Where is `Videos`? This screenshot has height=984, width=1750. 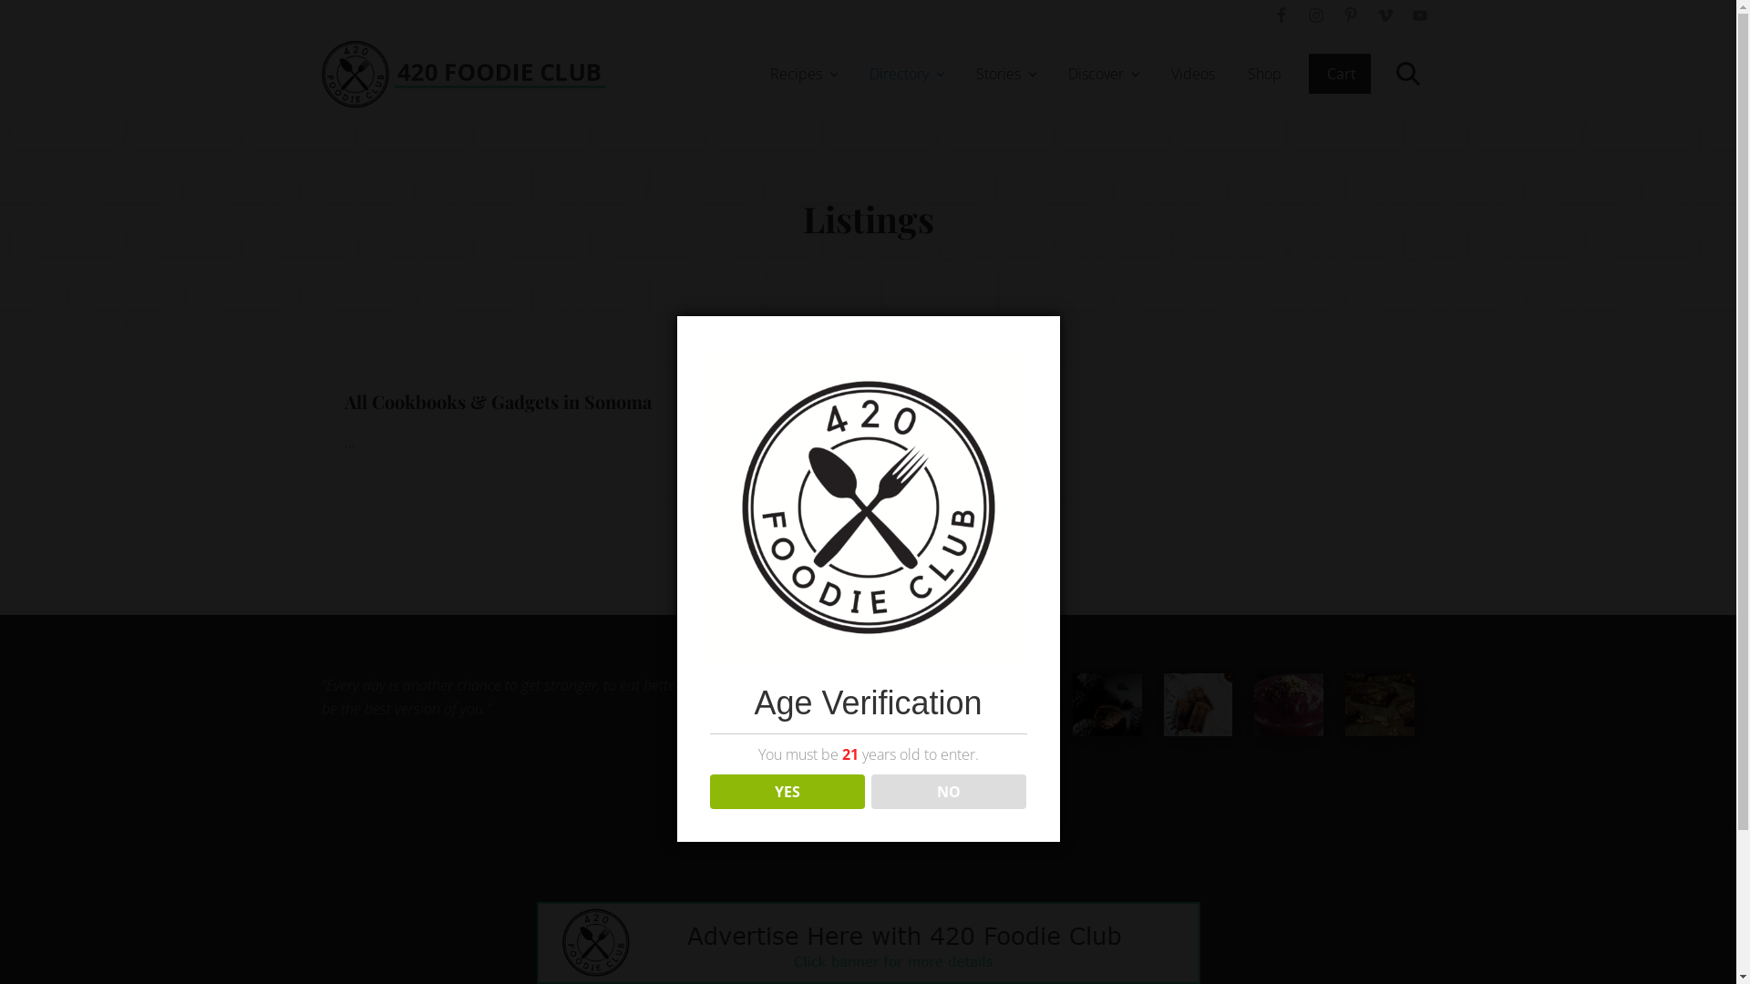 Videos is located at coordinates (1192, 74).